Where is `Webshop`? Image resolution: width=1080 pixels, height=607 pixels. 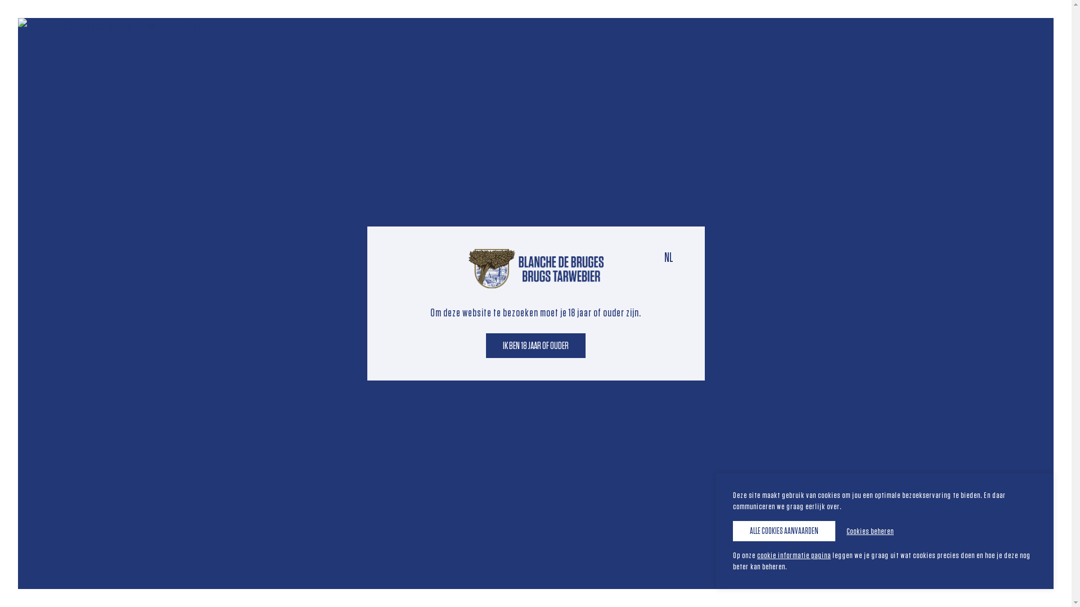 Webshop is located at coordinates (916, 62).